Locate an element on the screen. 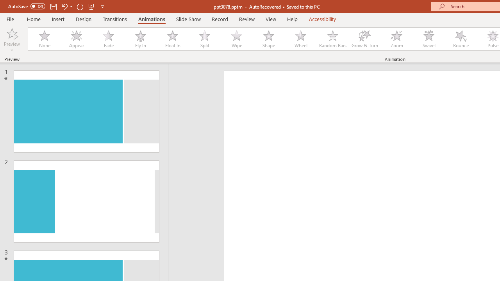 This screenshot has width=500, height=281. Appear is located at coordinates (76, 39).